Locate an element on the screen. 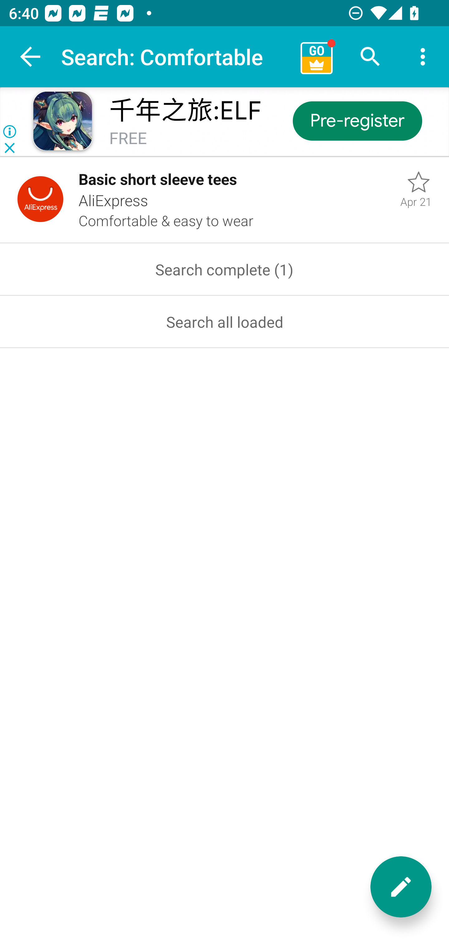 This screenshot has height=948, width=449. FREE is located at coordinates (128, 139).